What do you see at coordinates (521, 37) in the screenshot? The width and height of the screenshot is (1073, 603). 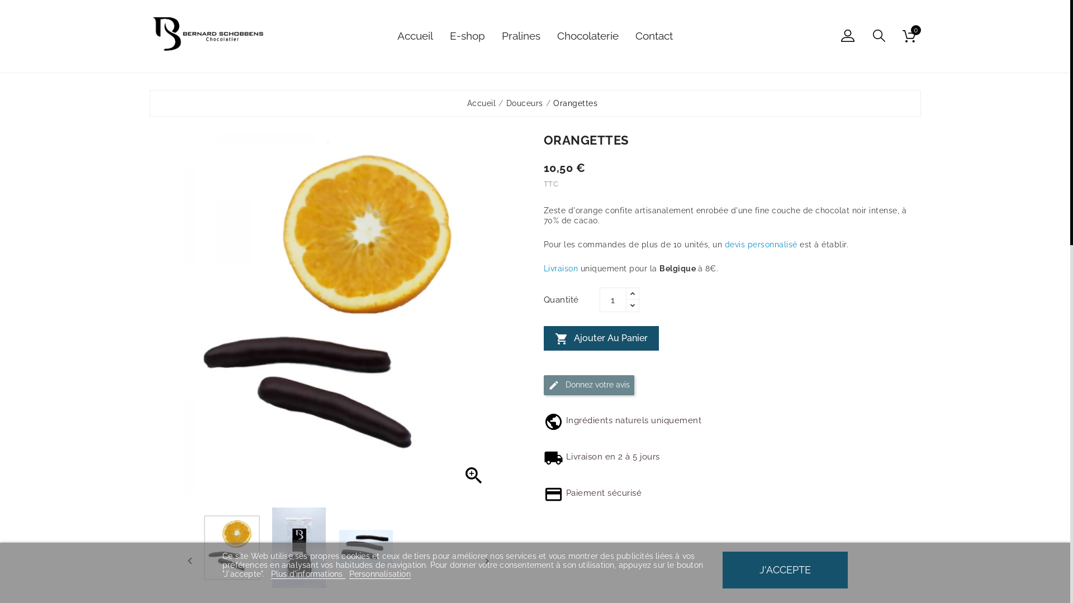 I see `Pralines` at bounding box center [521, 37].